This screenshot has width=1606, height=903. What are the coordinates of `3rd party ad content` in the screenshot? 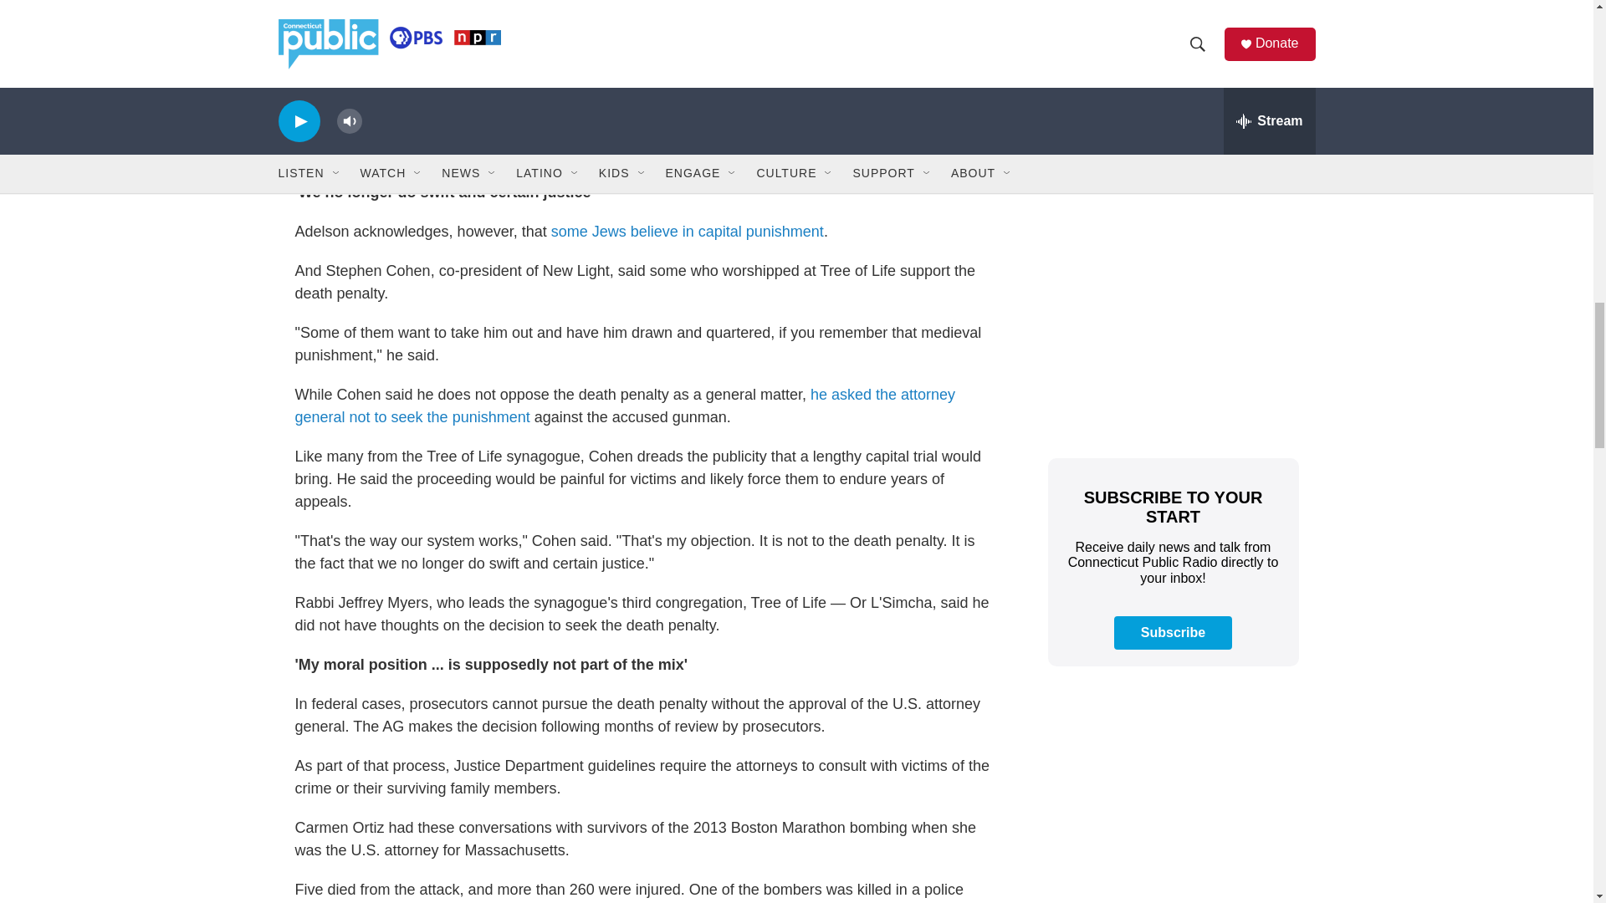 It's located at (646, 8).